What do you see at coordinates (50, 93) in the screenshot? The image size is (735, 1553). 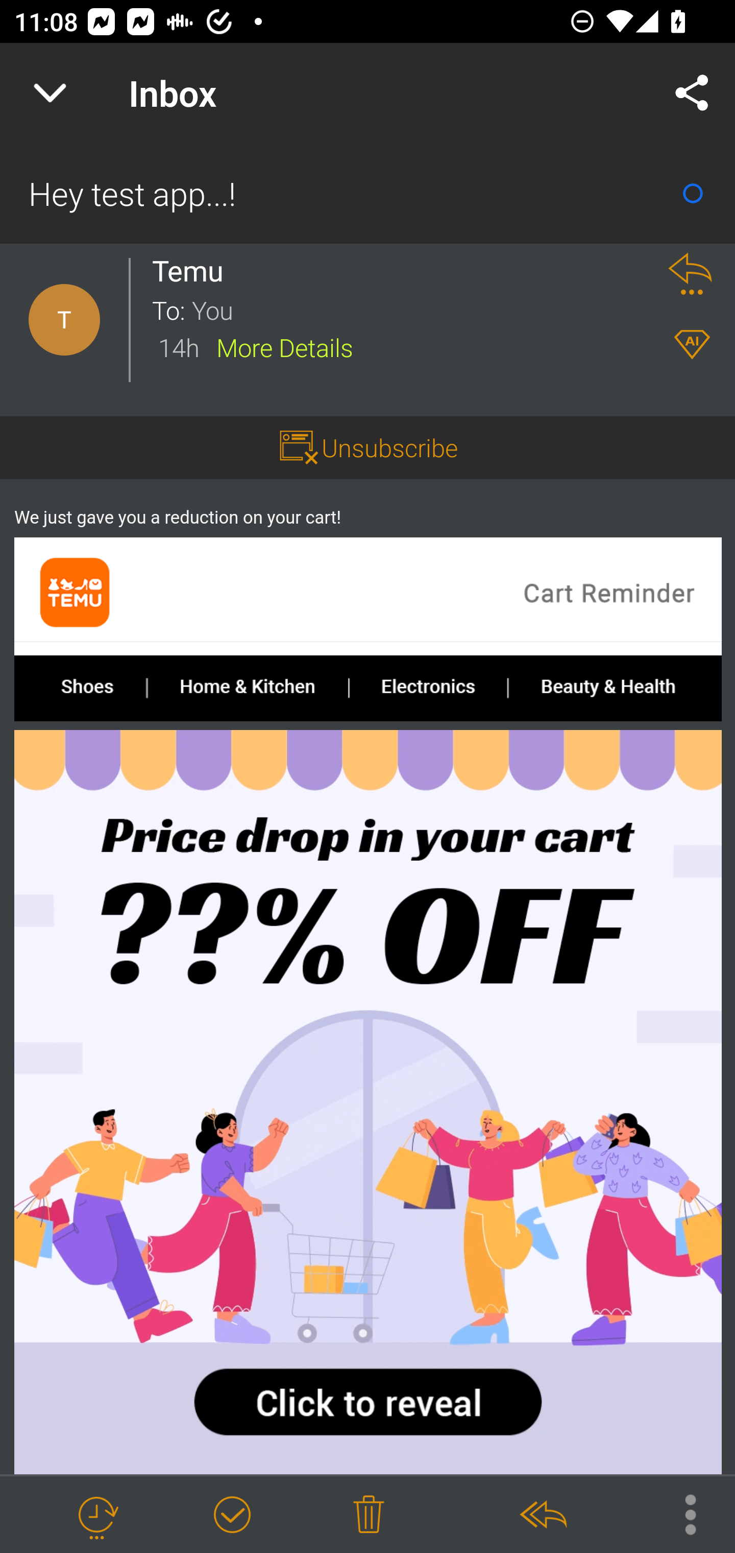 I see `Navigate up` at bounding box center [50, 93].